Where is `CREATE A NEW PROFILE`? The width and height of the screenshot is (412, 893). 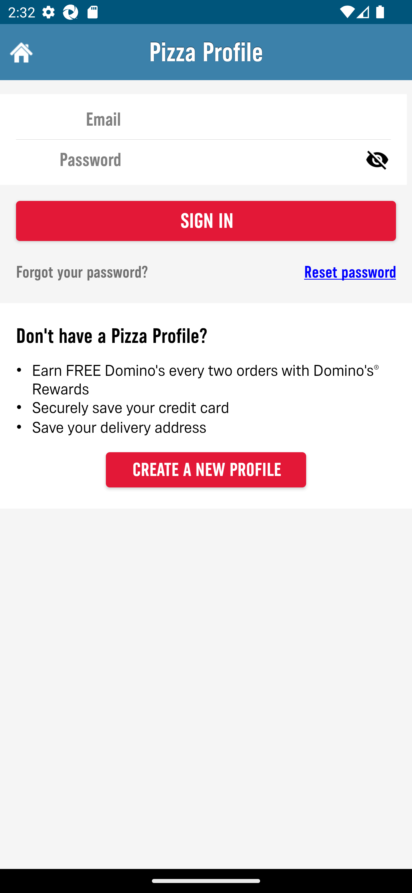 CREATE A NEW PROFILE is located at coordinates (206, 469).